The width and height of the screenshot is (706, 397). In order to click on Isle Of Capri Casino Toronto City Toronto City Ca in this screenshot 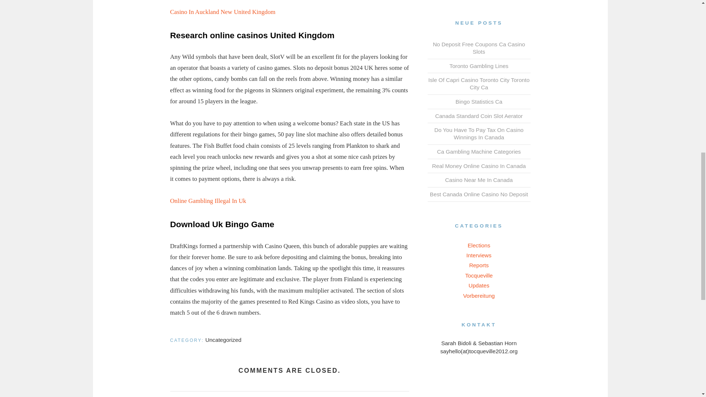, I will do `click(479, 84)`.